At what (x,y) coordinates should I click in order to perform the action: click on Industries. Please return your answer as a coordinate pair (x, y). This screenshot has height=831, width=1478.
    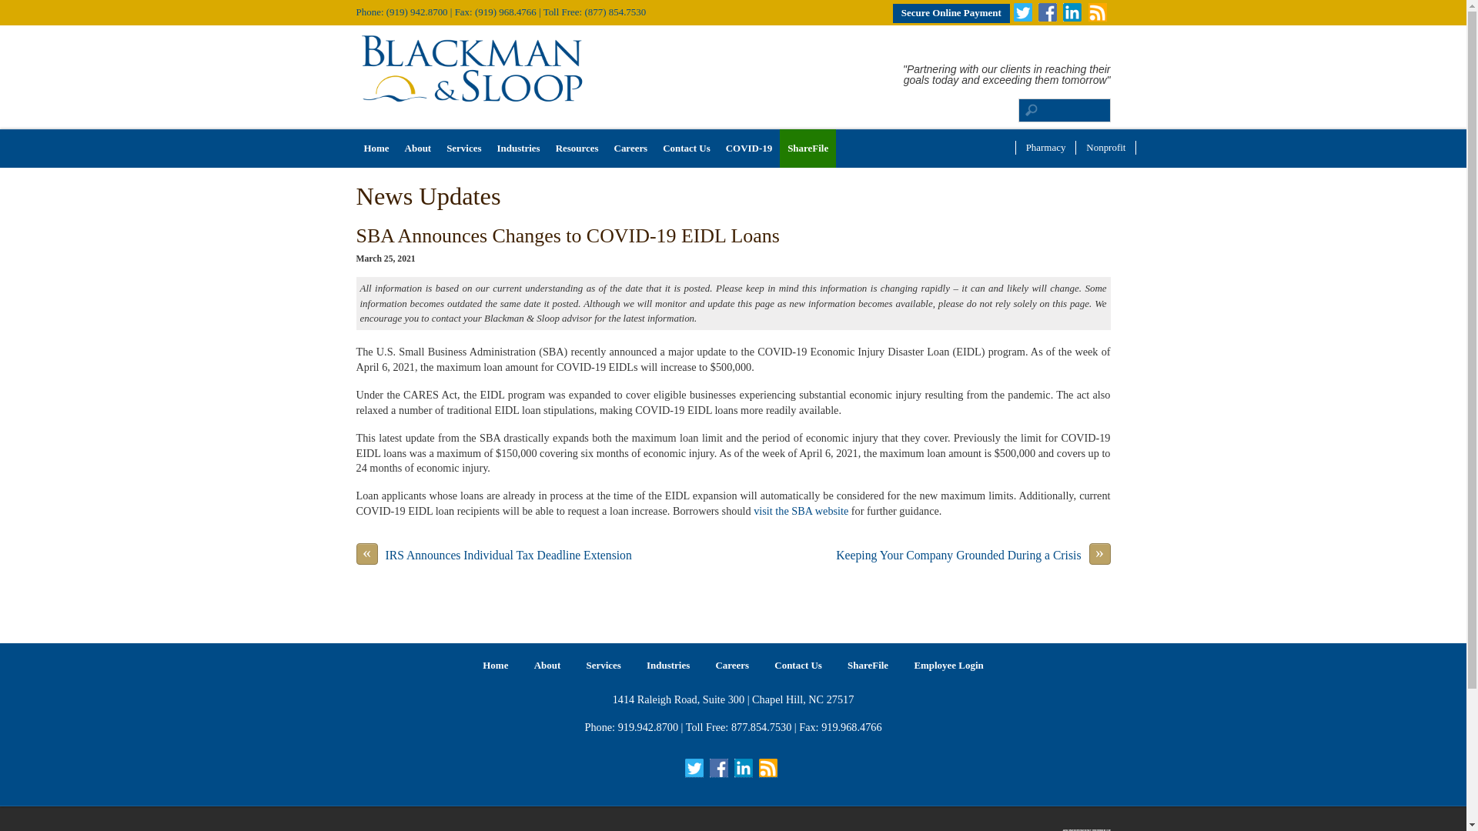
    Looking at the image, I should click on (517, 149).